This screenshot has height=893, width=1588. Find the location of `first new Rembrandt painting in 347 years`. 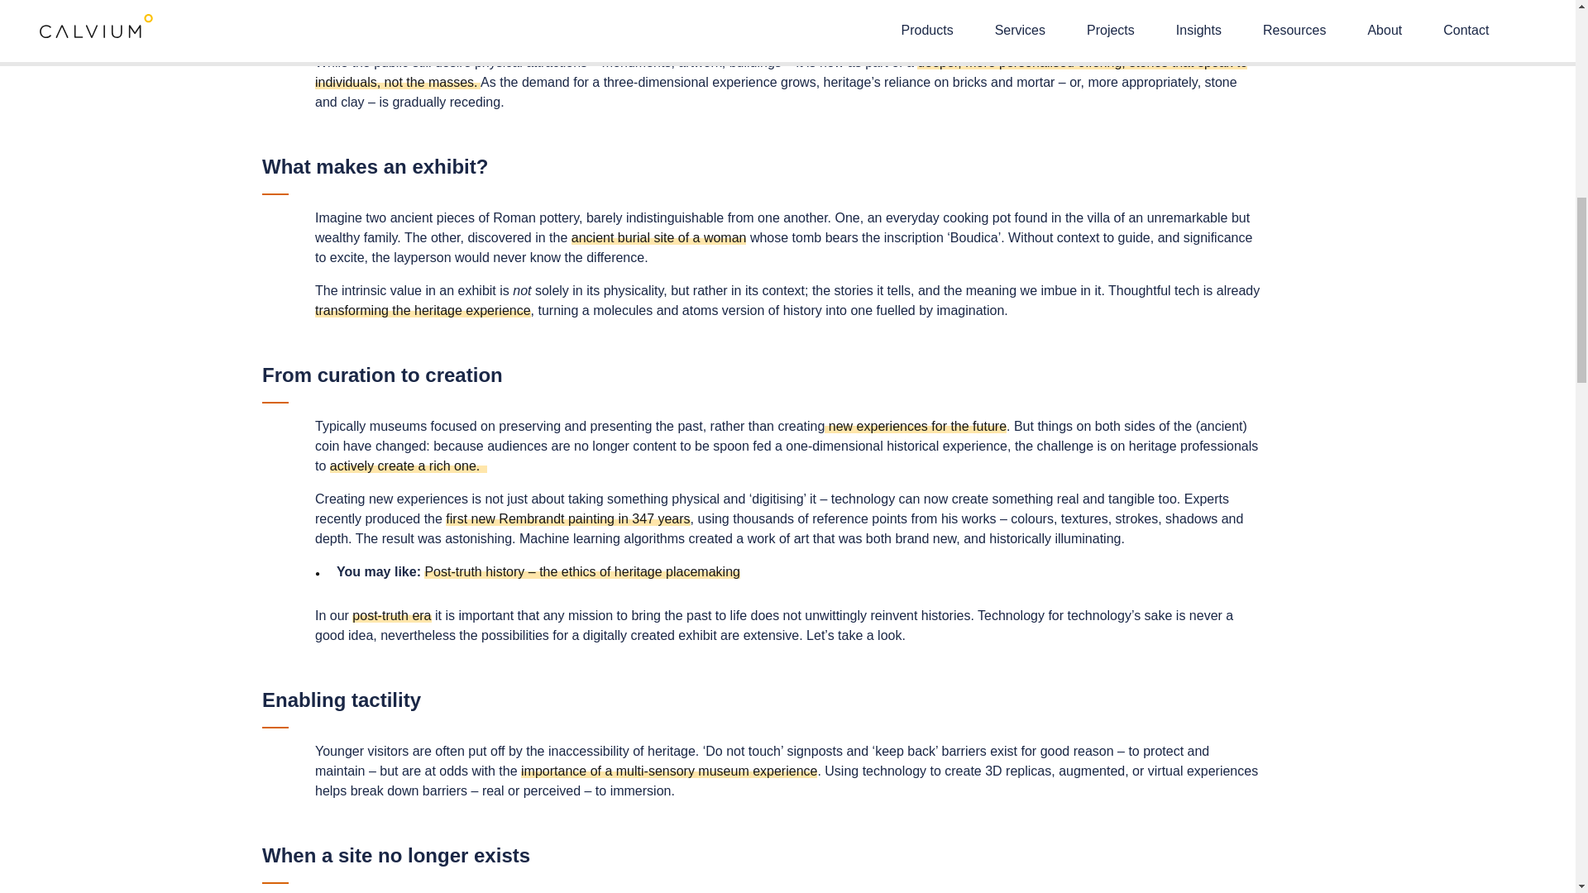

first new Rembrandt painting in 347 years is located at coordinates (567, 518).